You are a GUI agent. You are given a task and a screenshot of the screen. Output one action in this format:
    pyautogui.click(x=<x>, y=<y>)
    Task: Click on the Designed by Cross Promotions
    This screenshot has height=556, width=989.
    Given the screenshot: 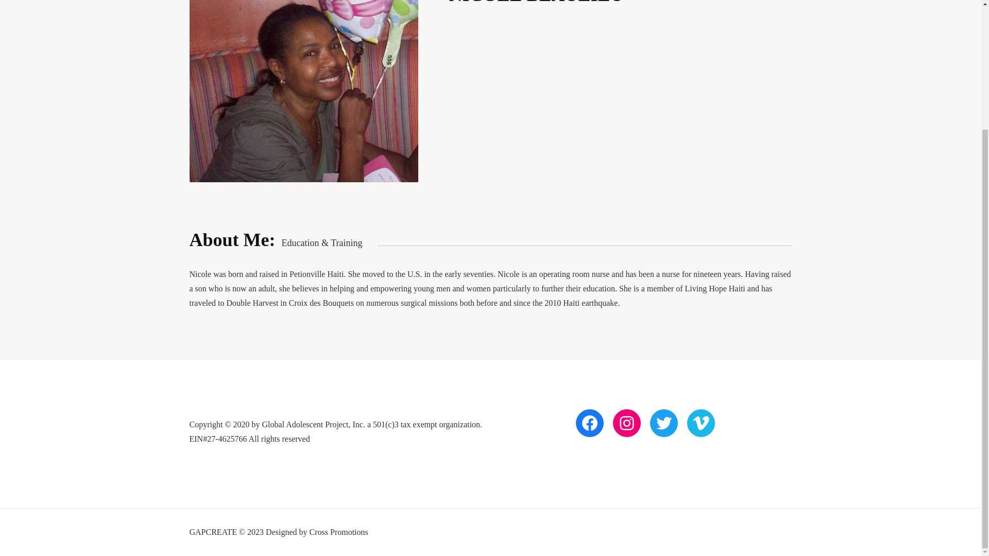 What is the action you would take?
    pyautogui.click(x=317, y=532)
    